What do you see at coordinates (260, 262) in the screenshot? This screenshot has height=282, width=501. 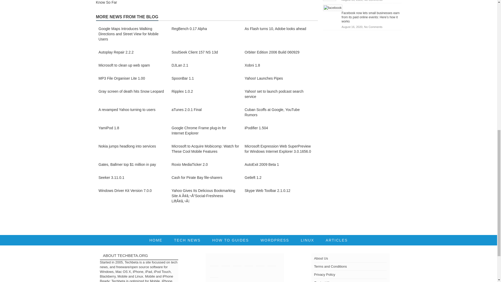 I see `Pinterest` at bounding box center [260, 262].